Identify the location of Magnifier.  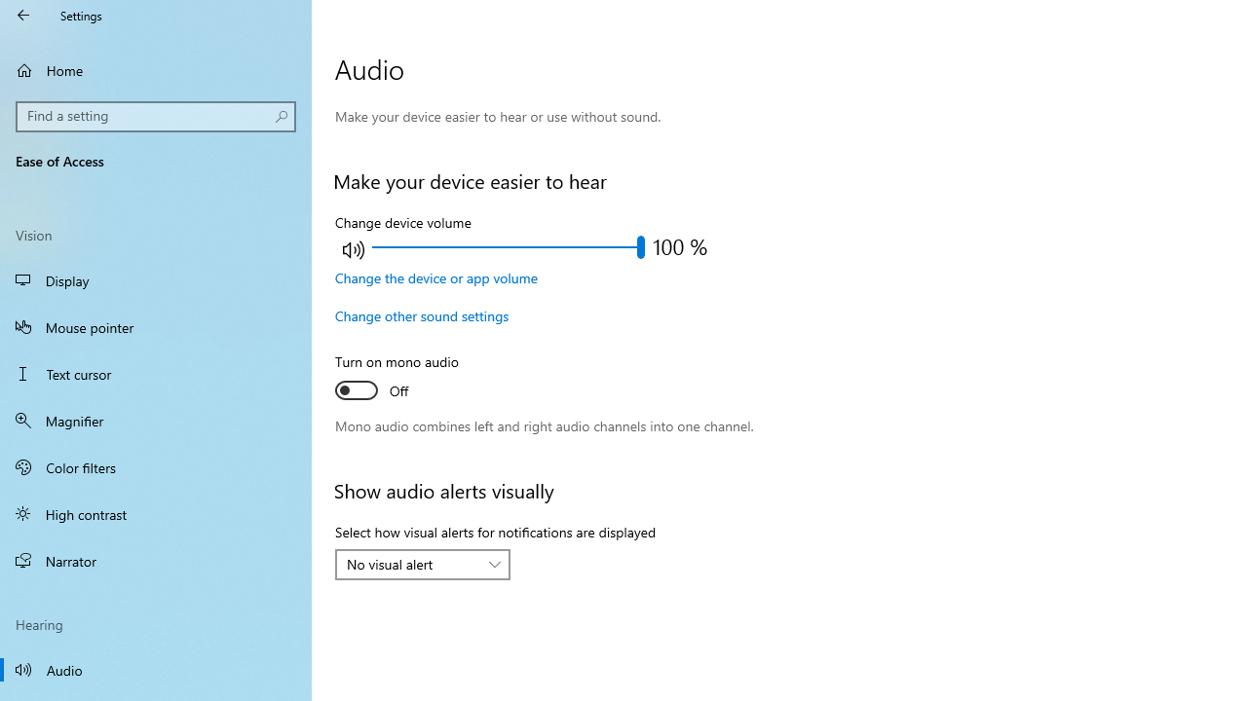
(156, 421).